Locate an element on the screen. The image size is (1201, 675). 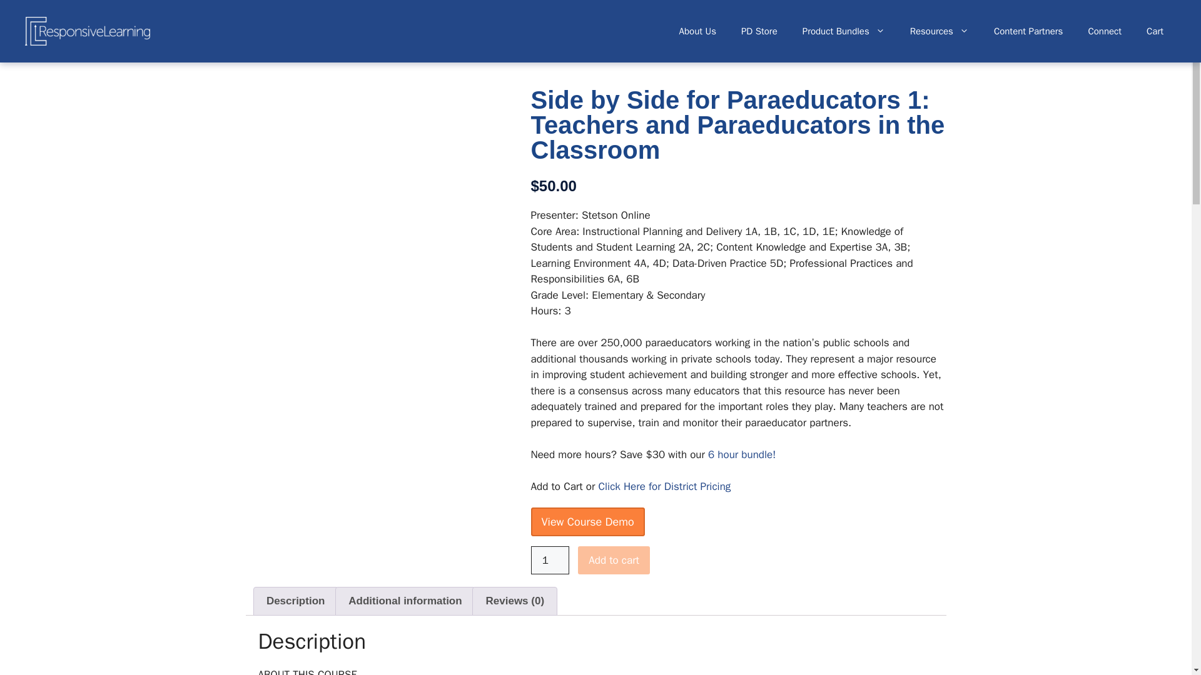
Resources is located at coordinates (939, 31).